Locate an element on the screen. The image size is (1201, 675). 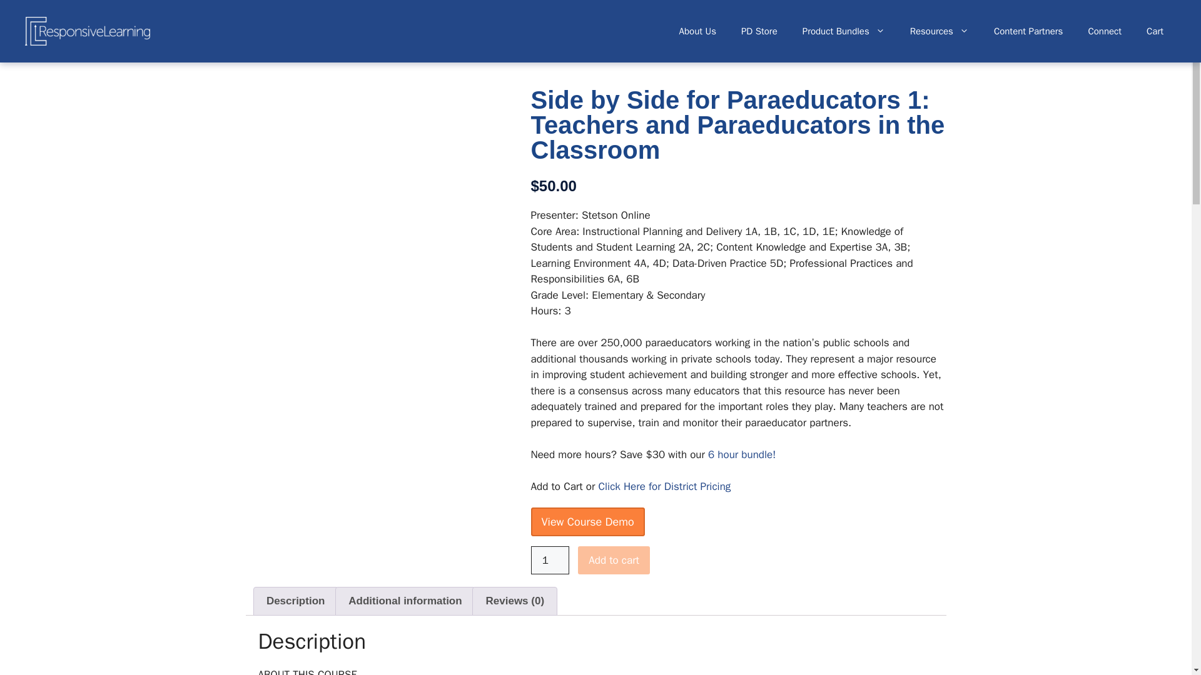
Resources is located at coordinates (939, 31).